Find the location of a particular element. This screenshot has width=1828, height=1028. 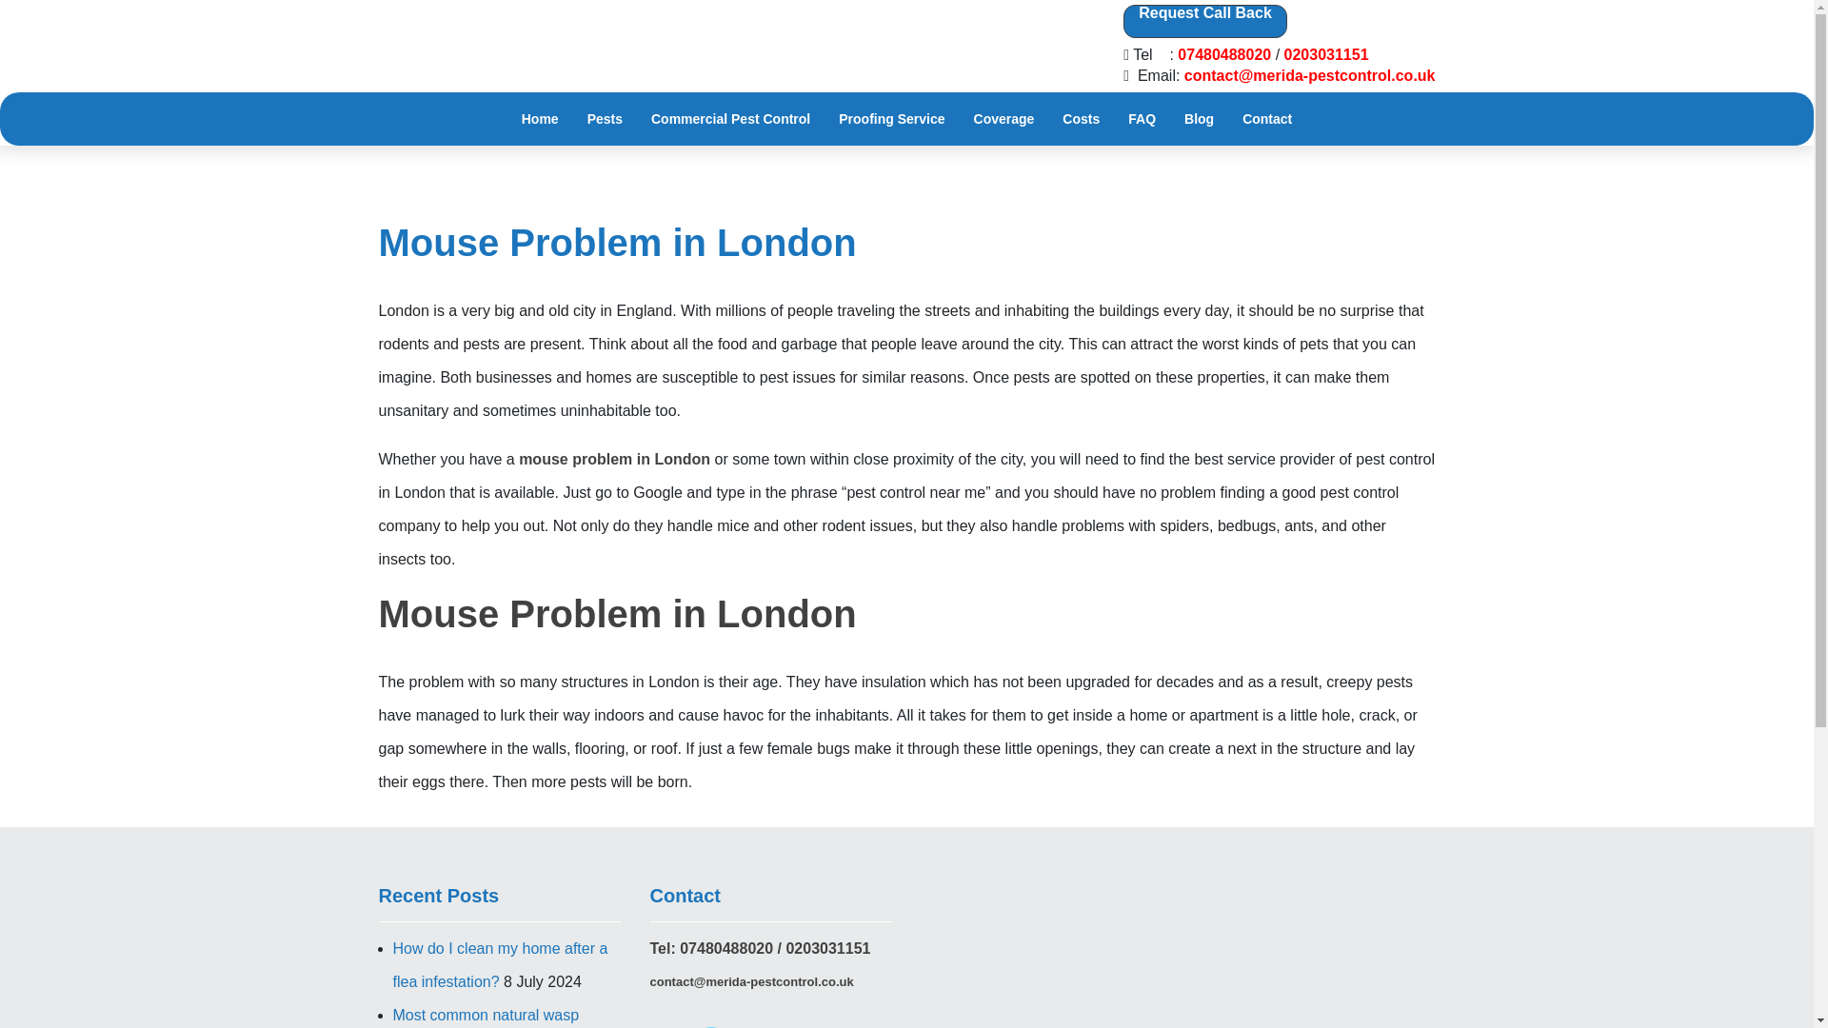

Coverage is located at coordinates (1003, 118).